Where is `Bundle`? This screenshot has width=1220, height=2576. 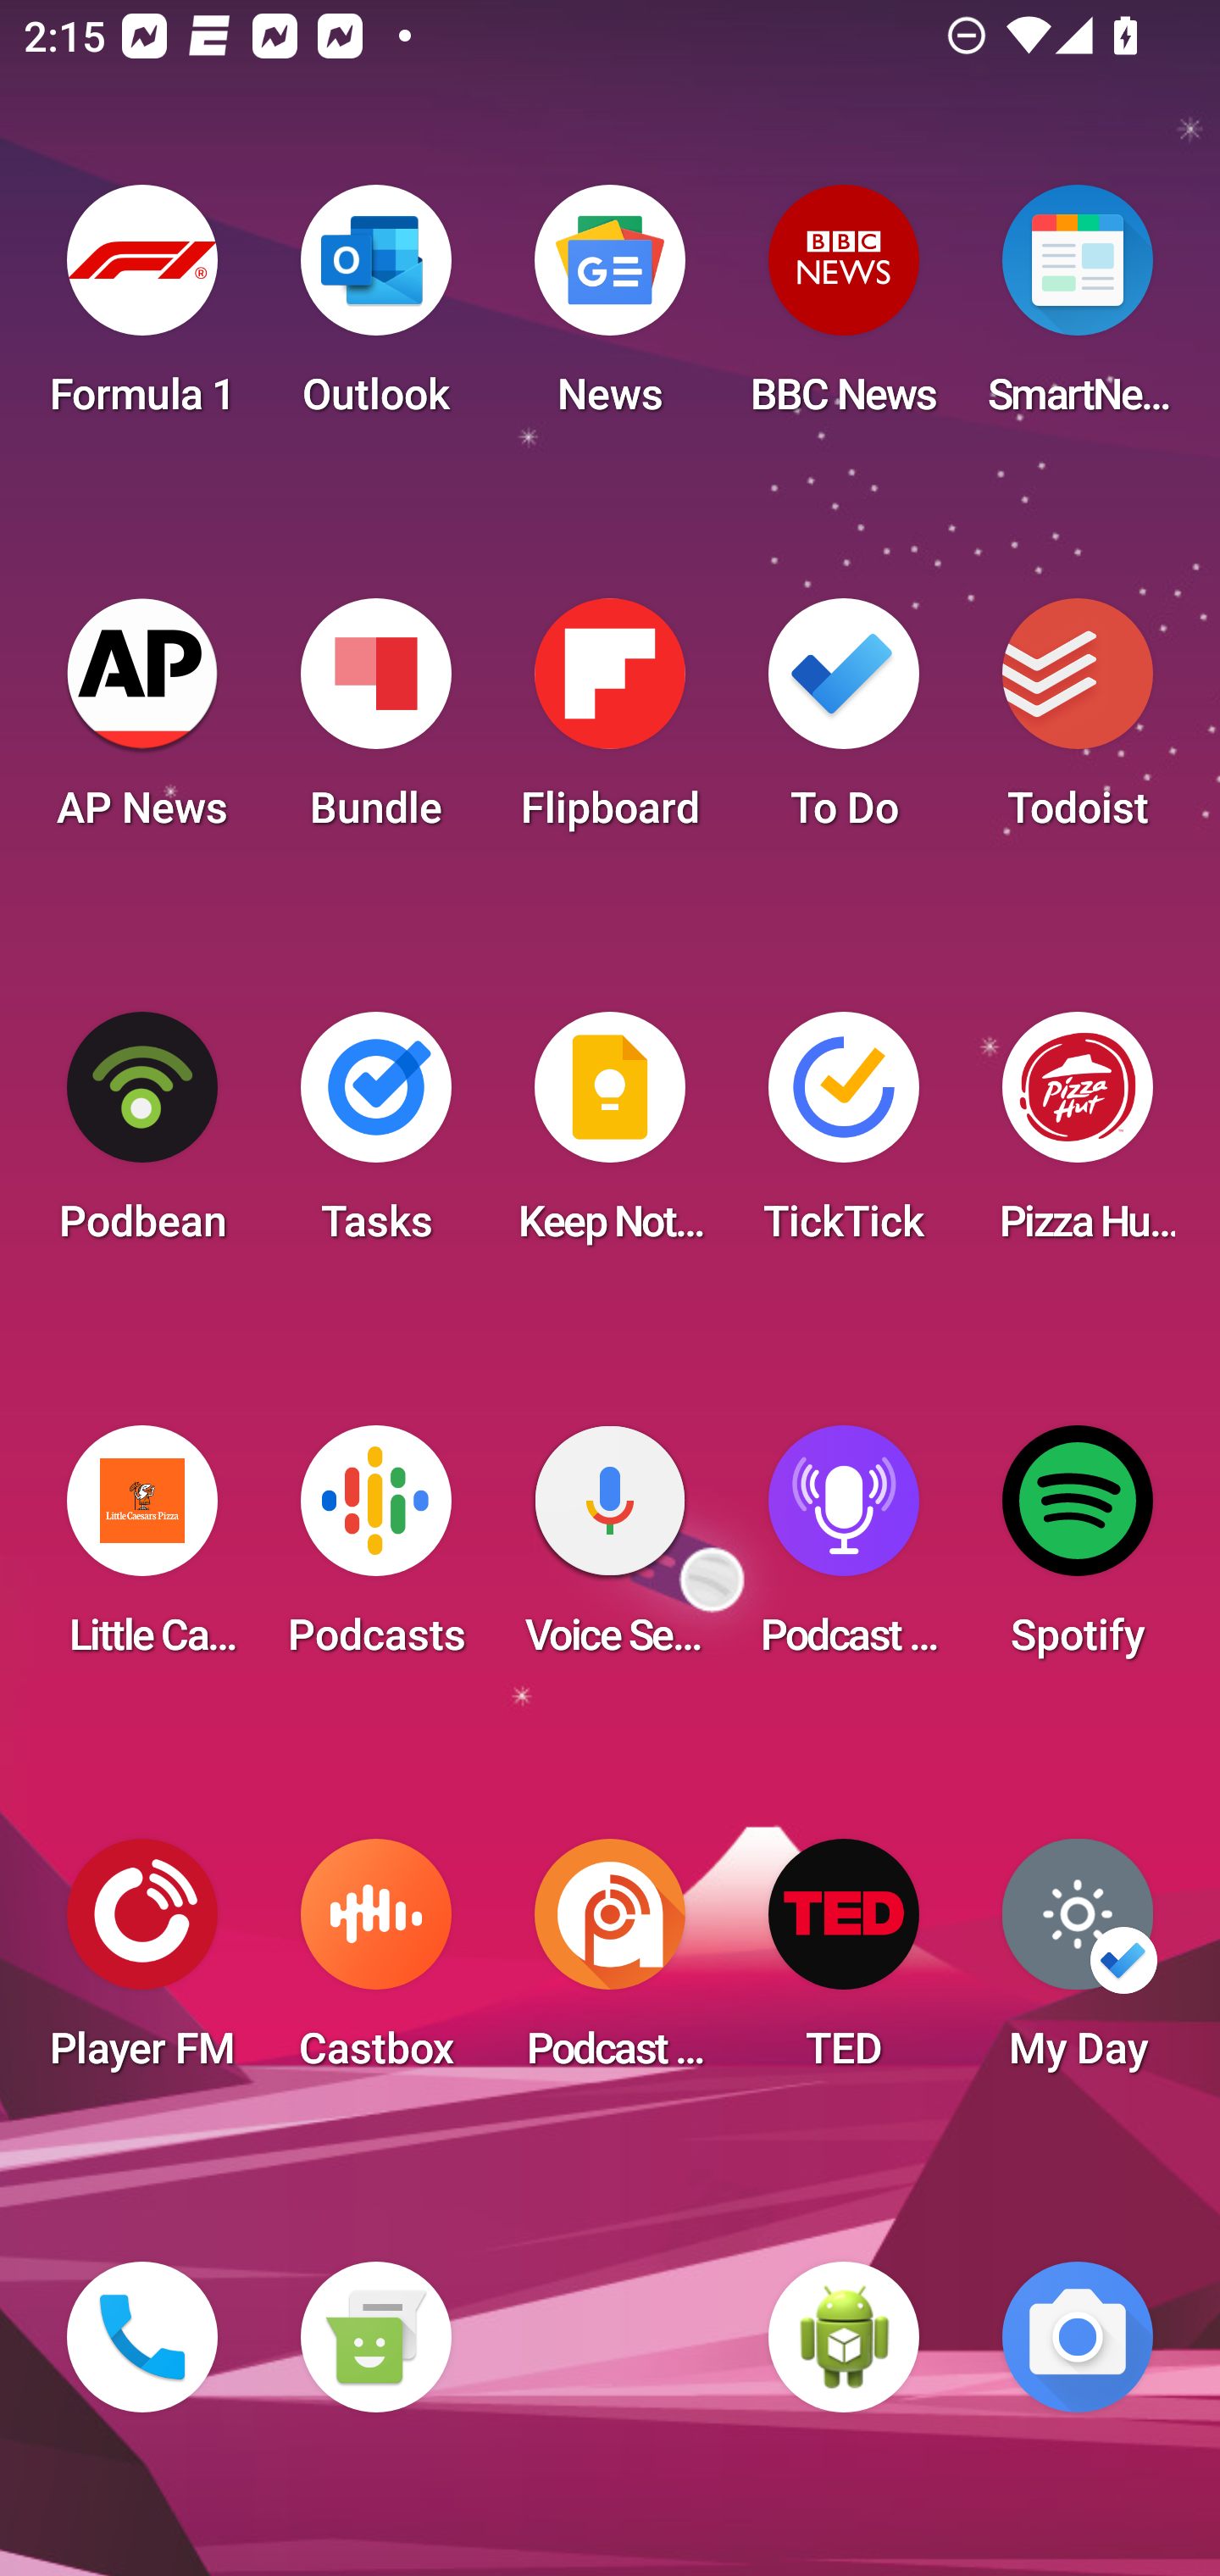
Bundle is located at coordinates (375, 724).